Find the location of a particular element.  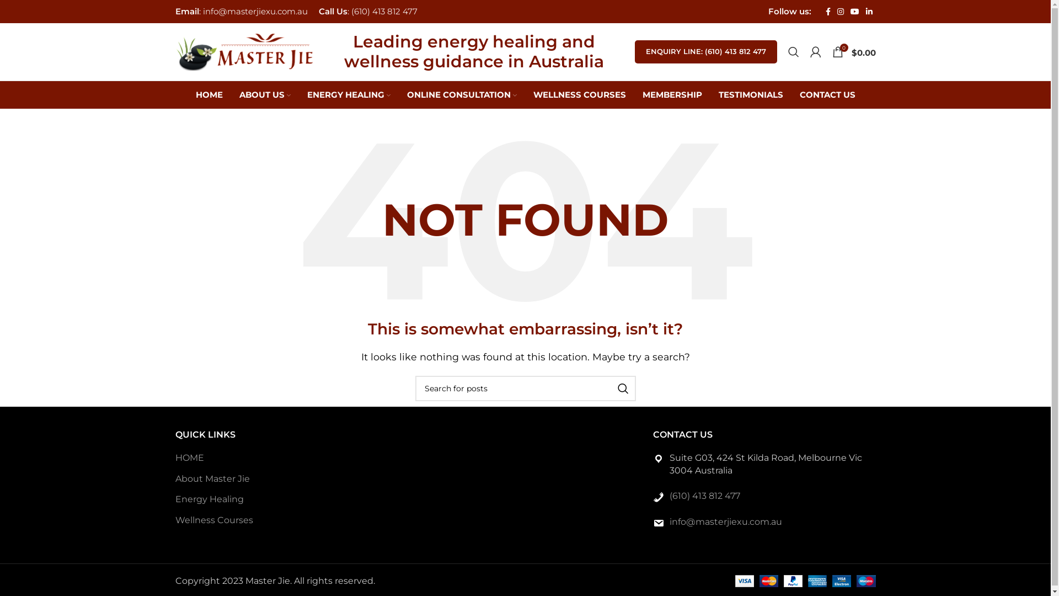

CONTACT US is located at coordinates (827, 95).